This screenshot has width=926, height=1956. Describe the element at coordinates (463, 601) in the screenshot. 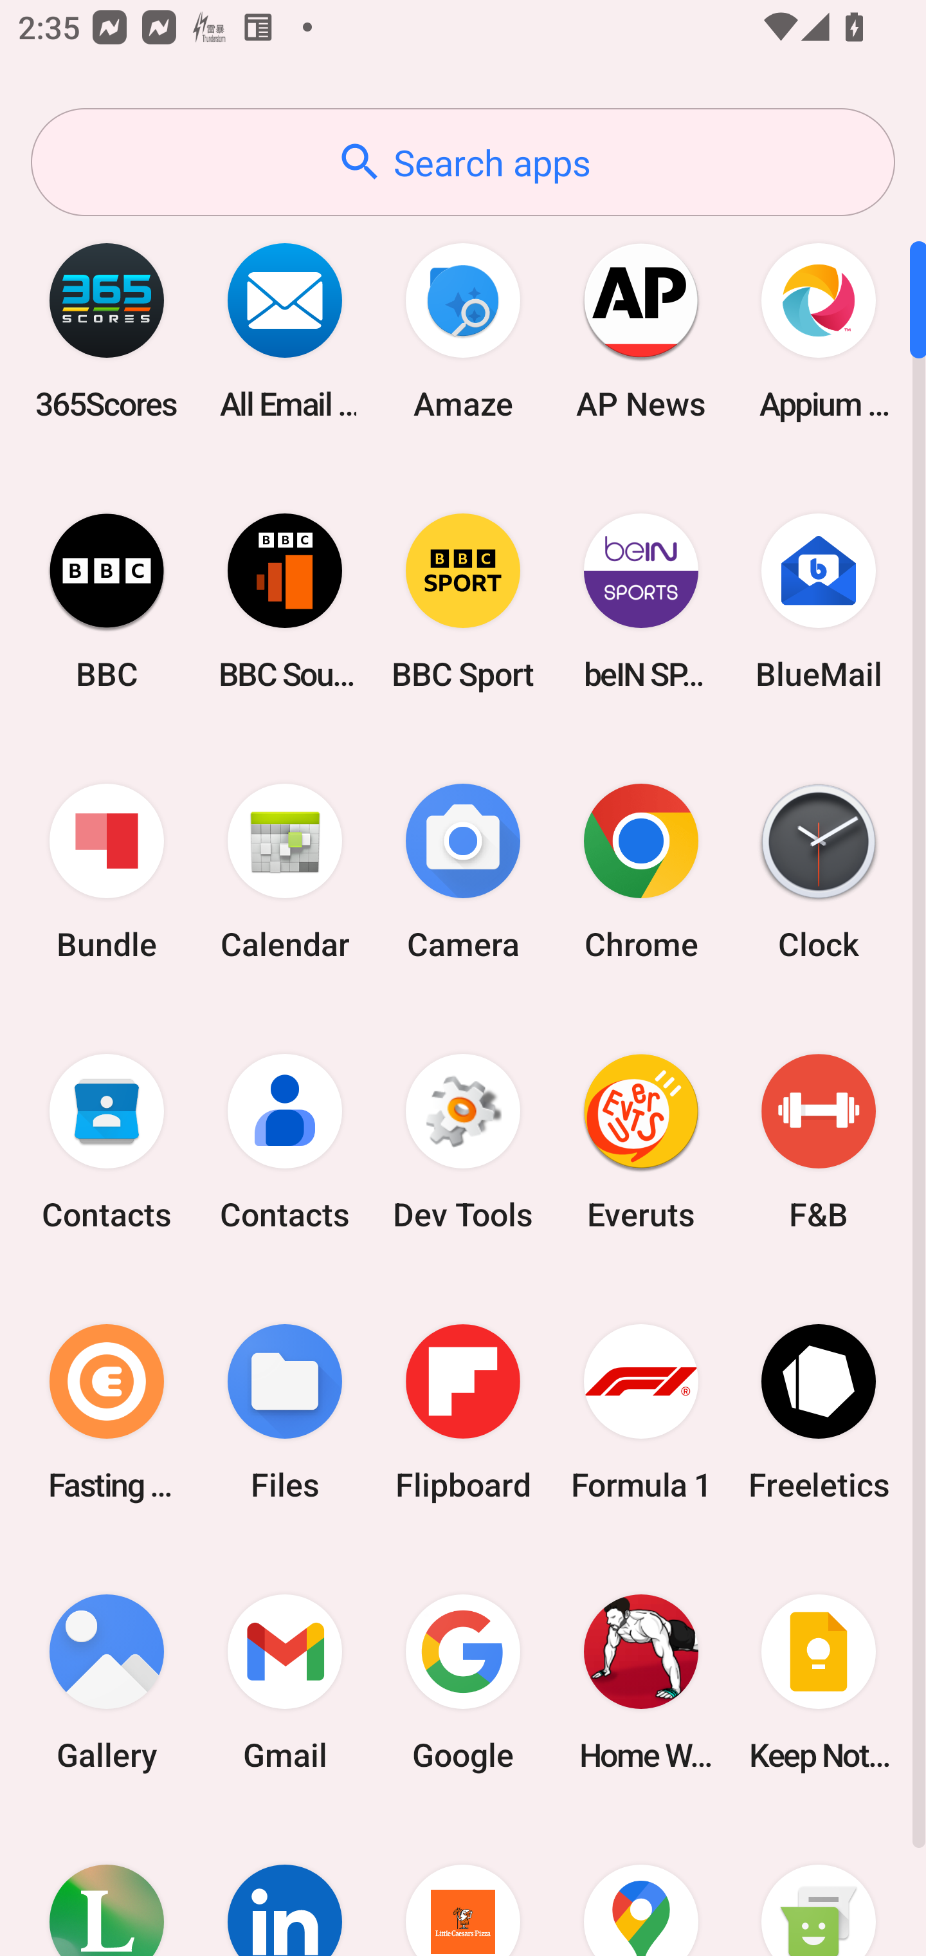

I see `BBC Sport` at that location.